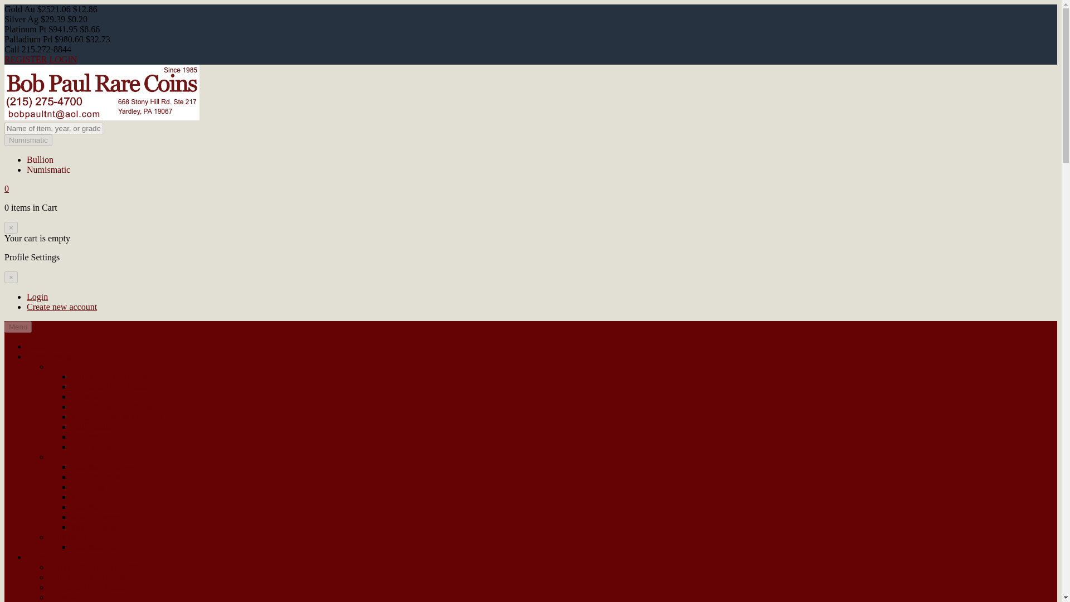 Image resolution: width=1070 pixels, height=602 pixels. I want to click on Individual, so click(67, 367).